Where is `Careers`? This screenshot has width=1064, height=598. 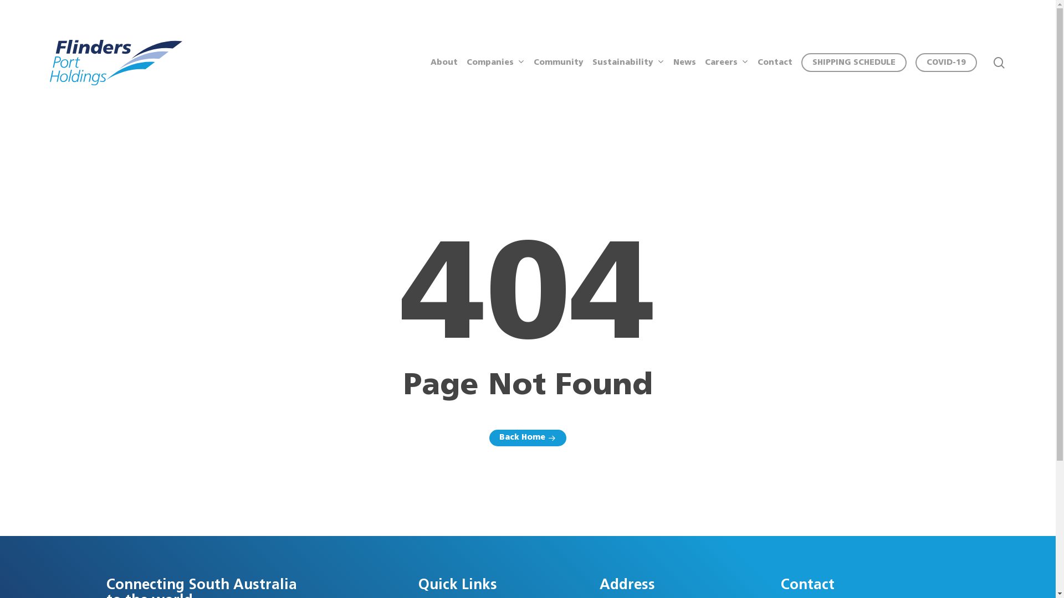 Careers is located at coordinates (727, 63).